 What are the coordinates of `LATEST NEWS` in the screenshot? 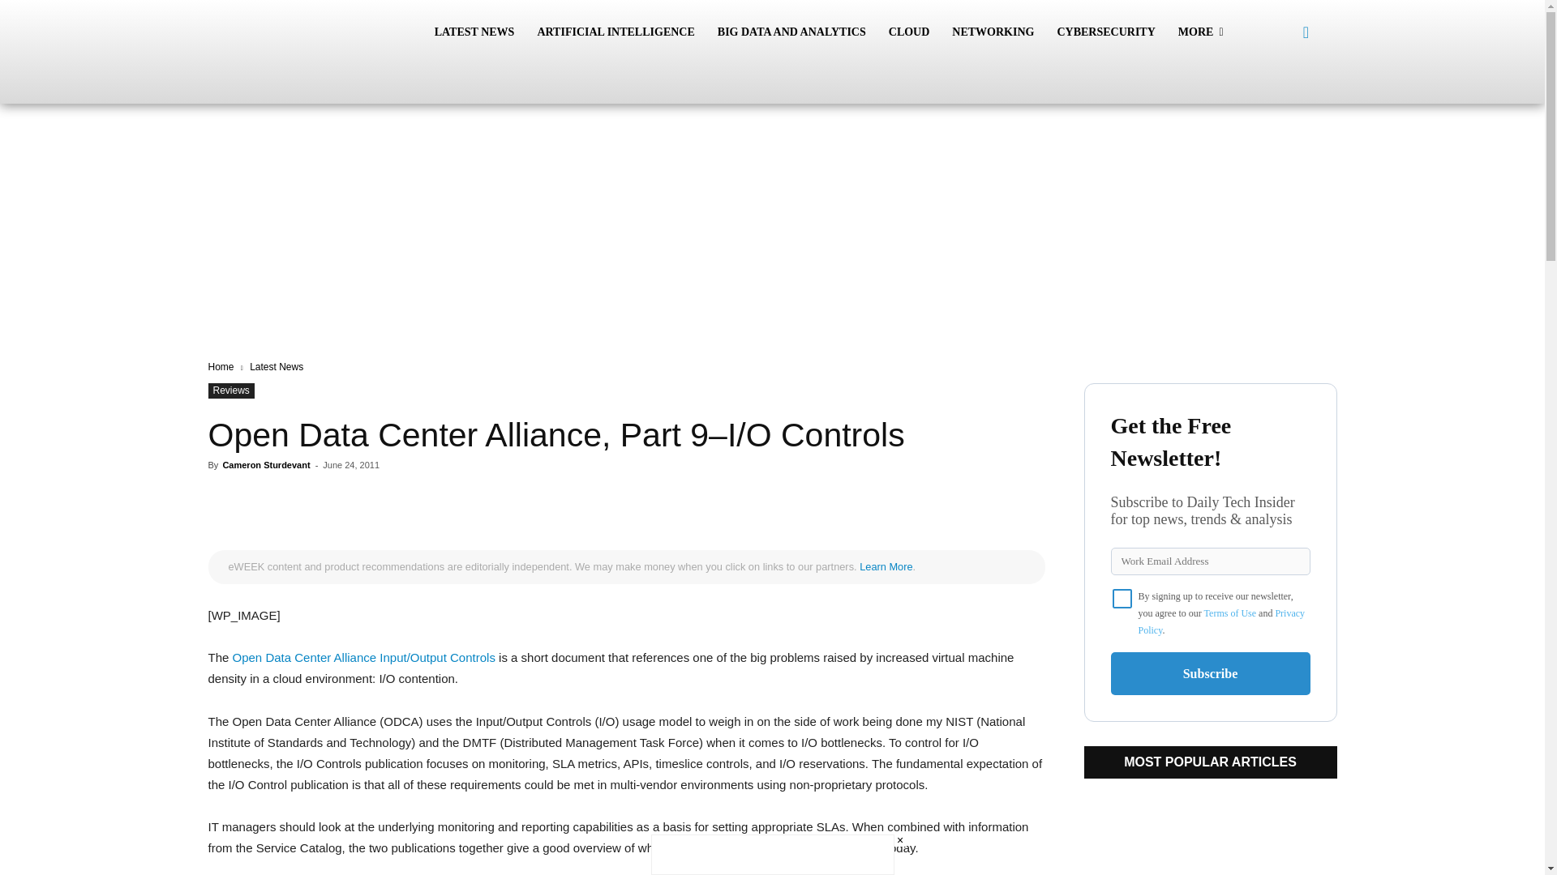 It's located at (474, 32).